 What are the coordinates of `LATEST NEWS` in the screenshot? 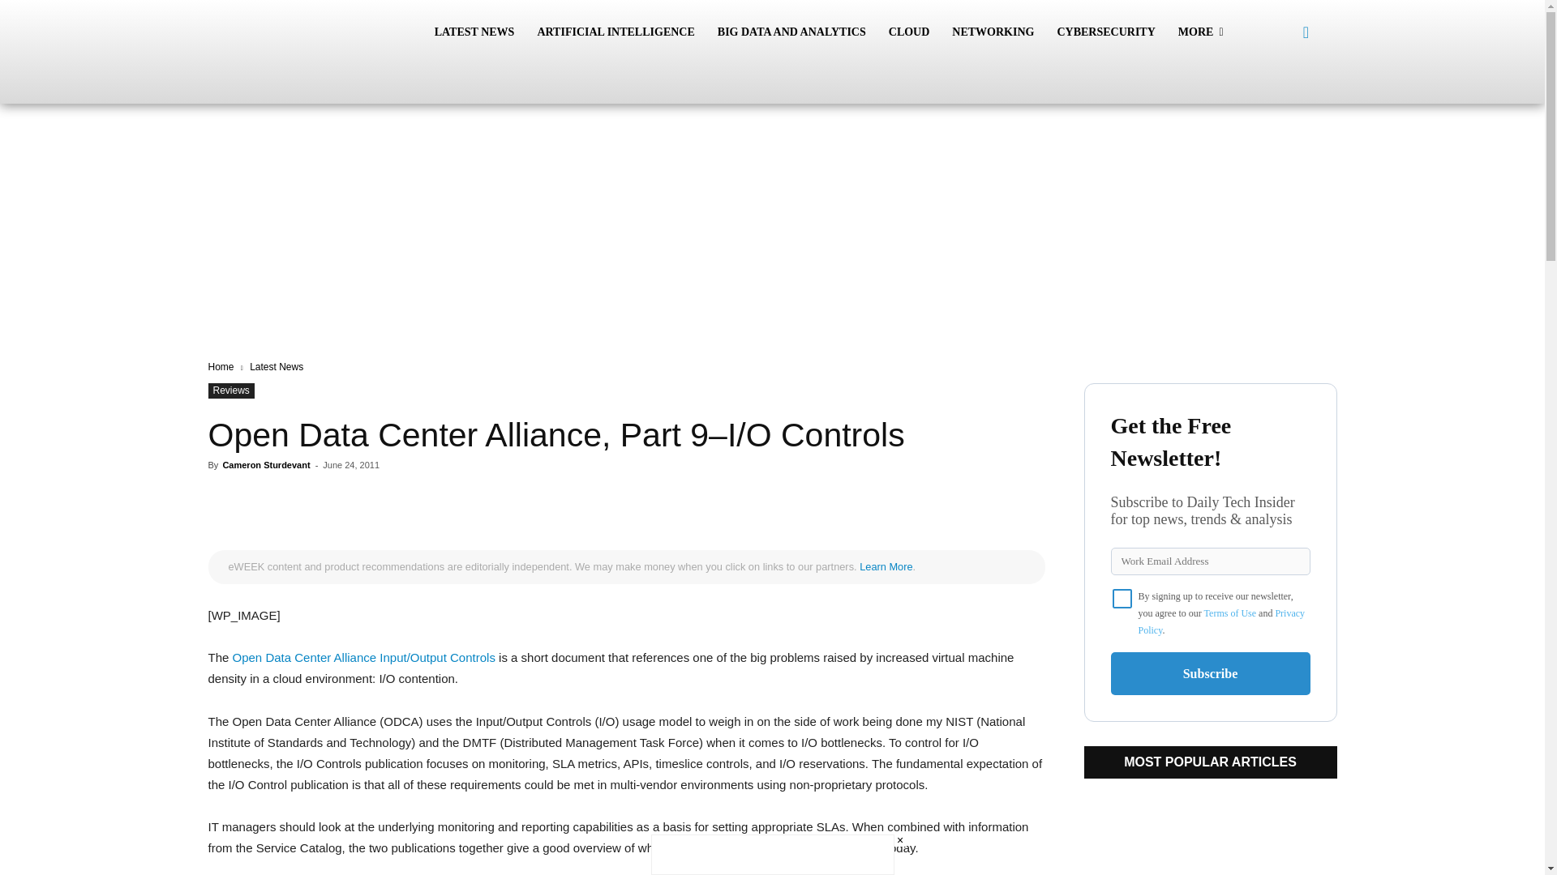 It's located at (474, 32).